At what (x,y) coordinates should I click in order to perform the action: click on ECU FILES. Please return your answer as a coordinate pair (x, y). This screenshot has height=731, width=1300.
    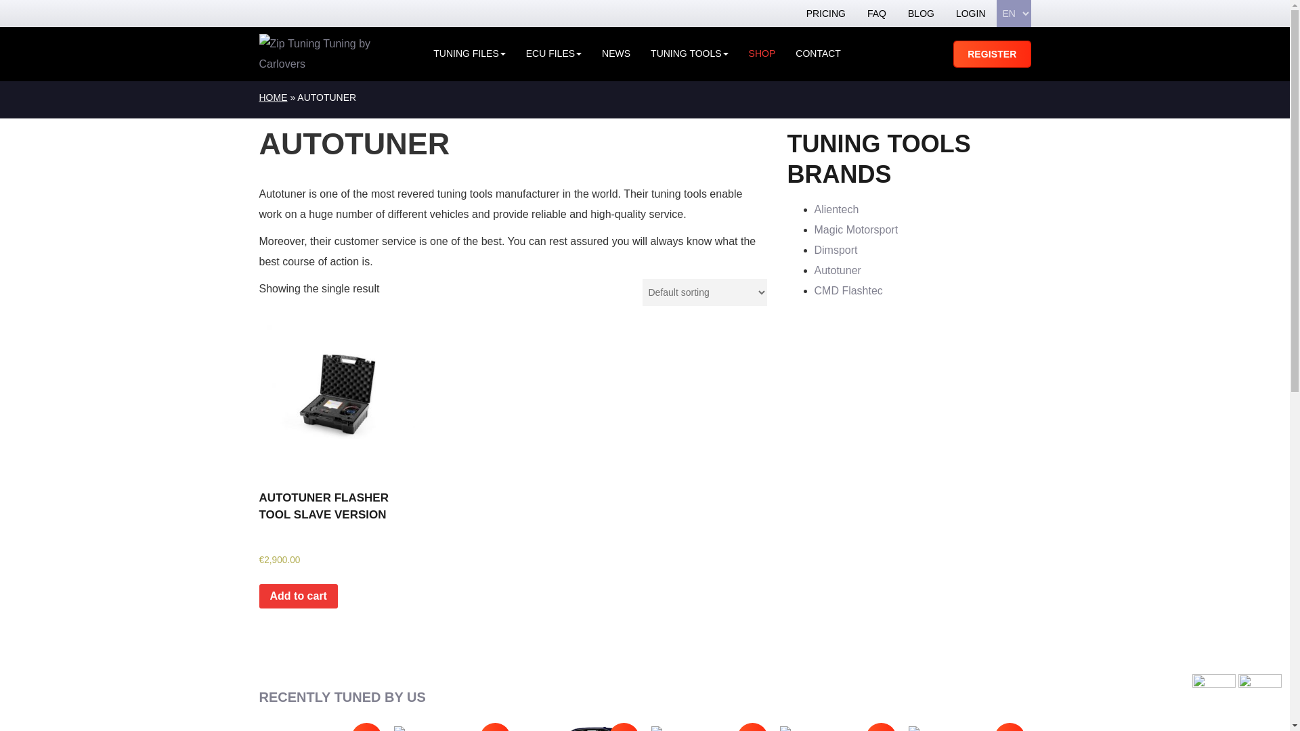
    Looking at the image, I should click on (554, 54).